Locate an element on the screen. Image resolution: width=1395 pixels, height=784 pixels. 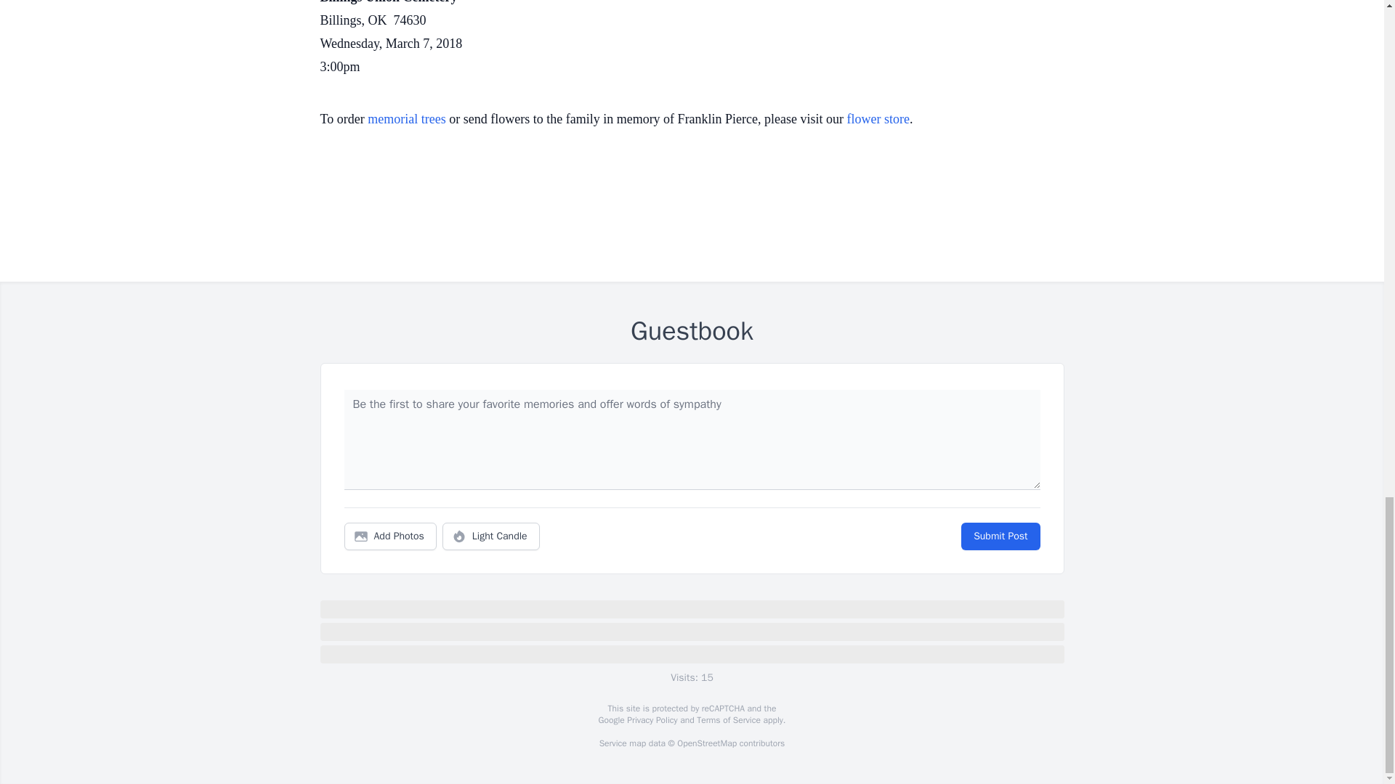
OpenStreetMap is located at coordinates (706, 743).